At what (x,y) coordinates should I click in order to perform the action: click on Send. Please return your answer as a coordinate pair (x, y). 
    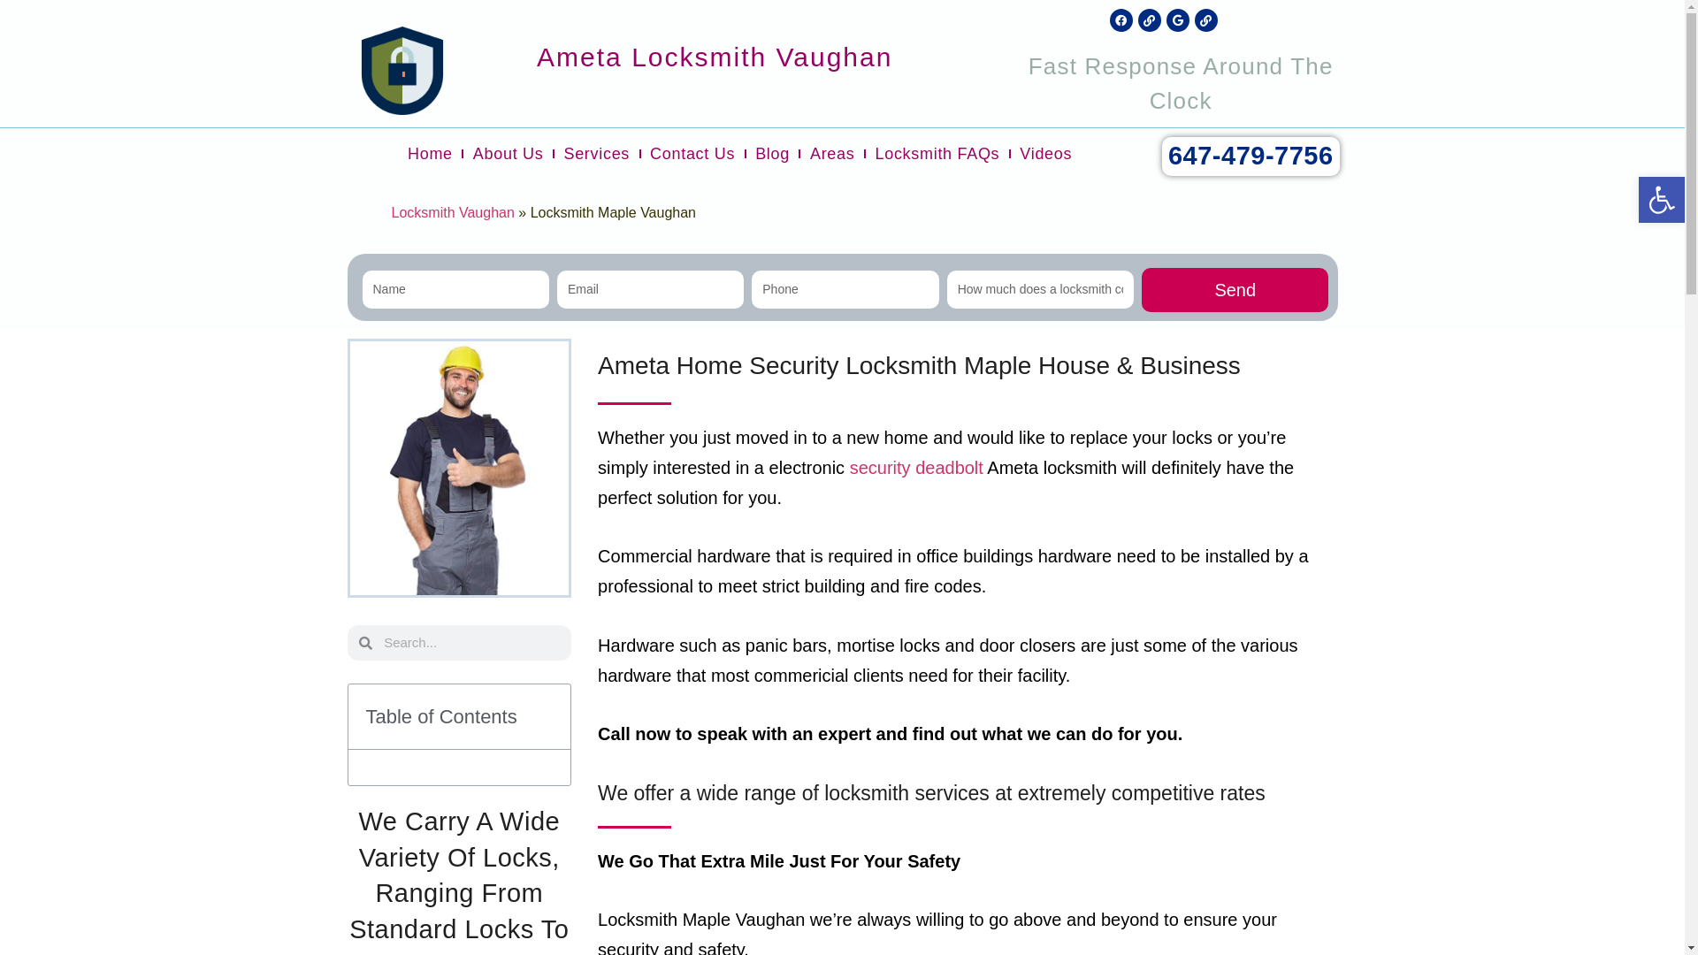
    Looking at the image, I should click on (1235, 290).